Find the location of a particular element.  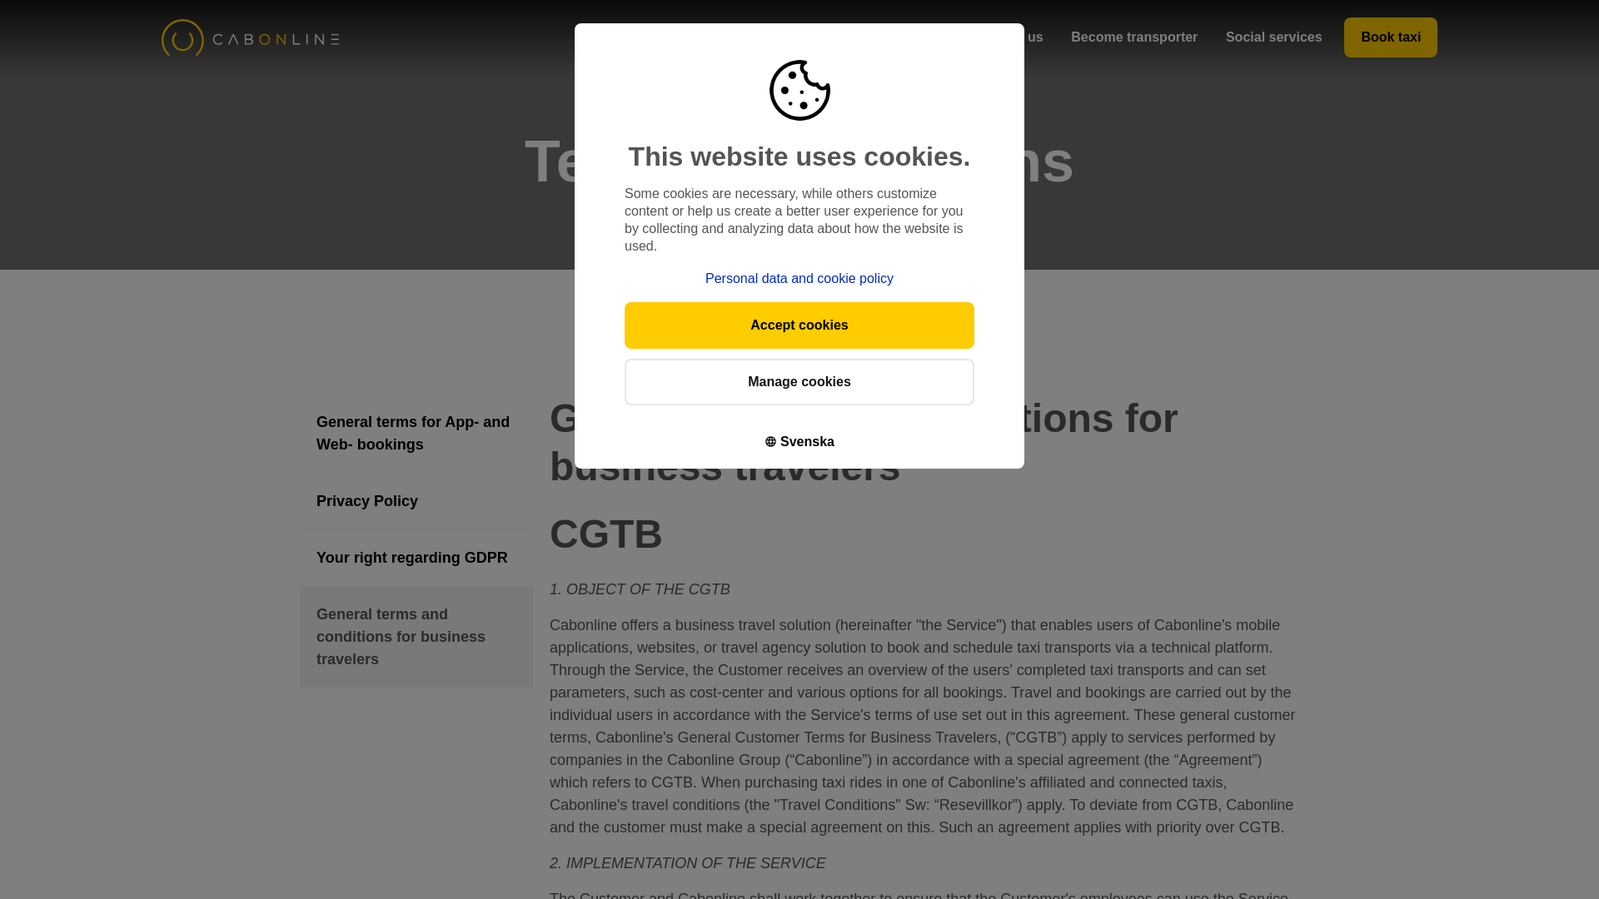

Personal data and cookie policy is located at coordinates (799, 278).